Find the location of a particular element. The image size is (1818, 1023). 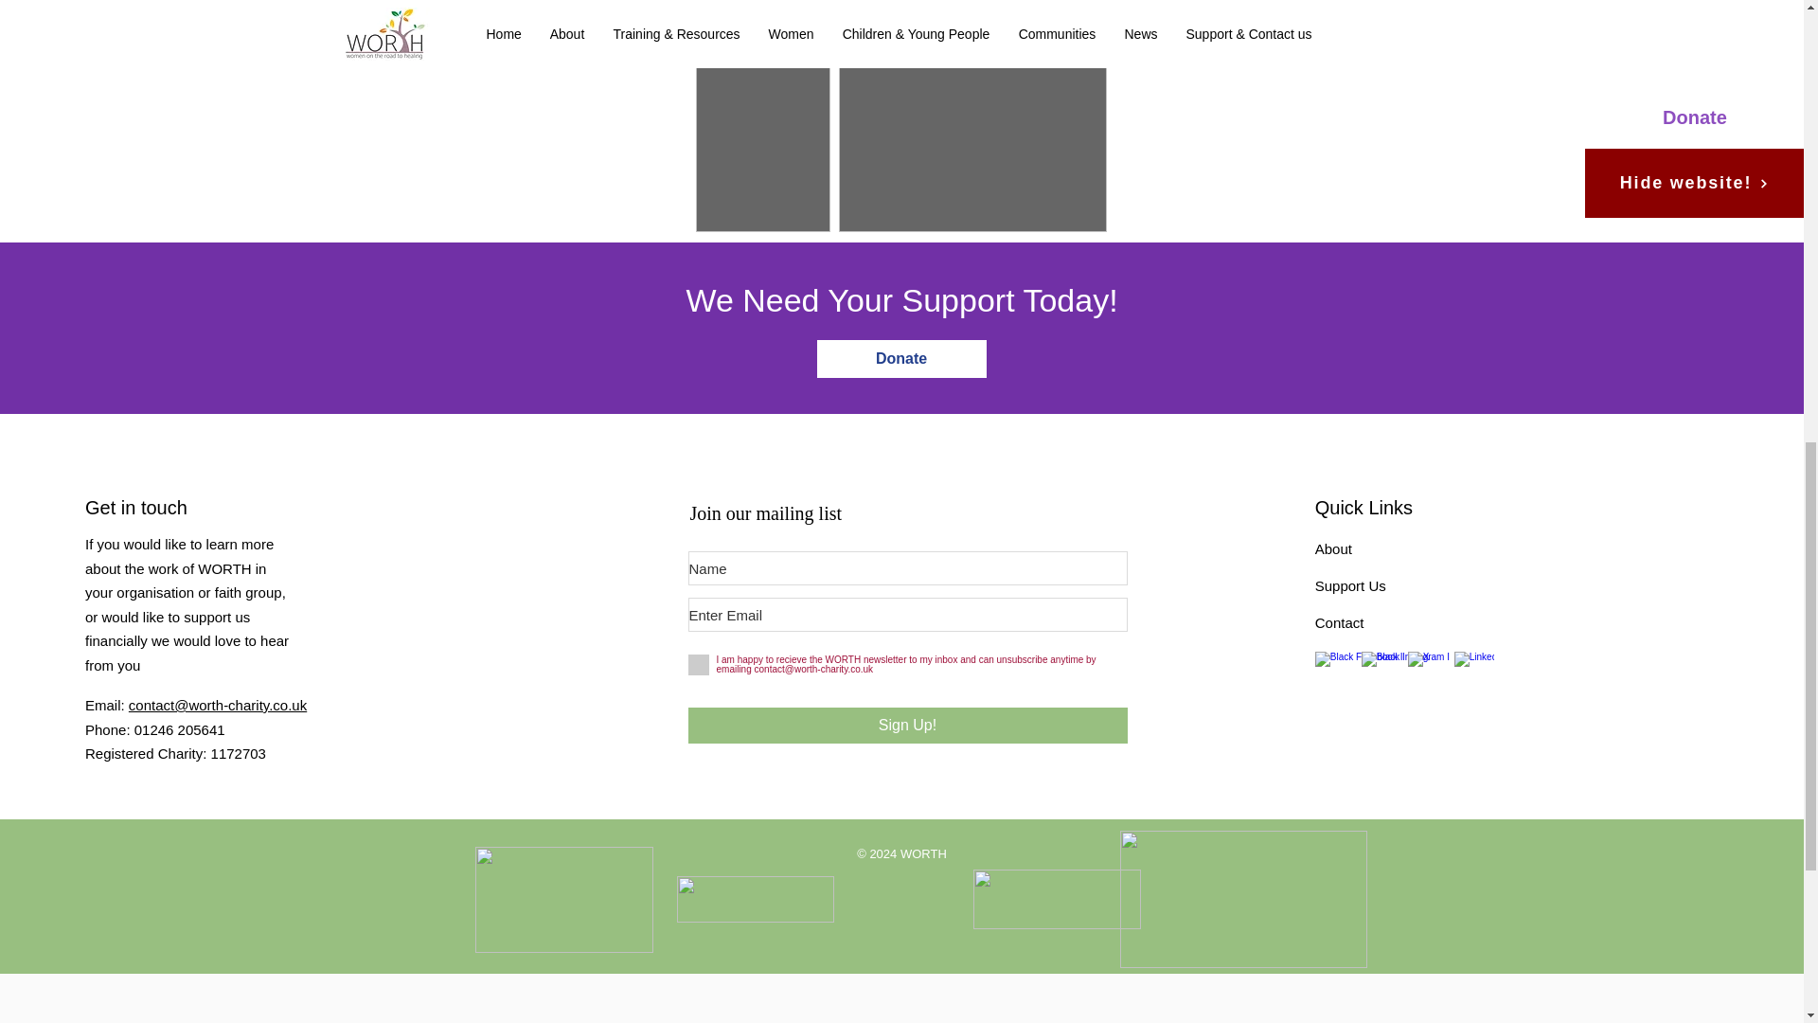

Support Us is located at coordinates (1350, 585).